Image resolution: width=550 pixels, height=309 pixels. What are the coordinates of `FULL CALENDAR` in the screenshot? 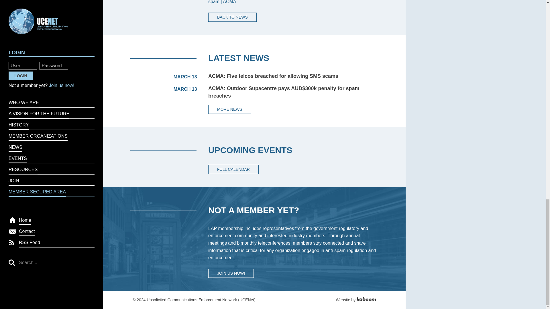 It's located at (233, 169).